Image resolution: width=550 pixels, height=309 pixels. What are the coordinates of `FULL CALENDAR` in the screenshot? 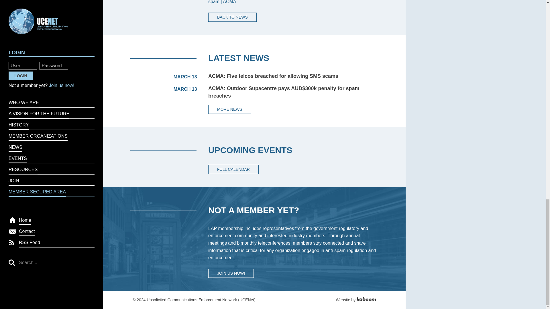 It's located at (233, 169).